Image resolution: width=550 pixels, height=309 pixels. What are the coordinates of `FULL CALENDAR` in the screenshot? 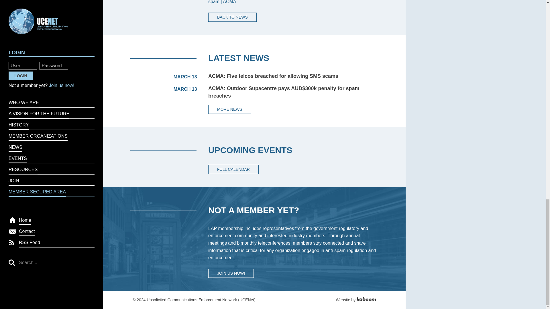 It's located at (233, 169).